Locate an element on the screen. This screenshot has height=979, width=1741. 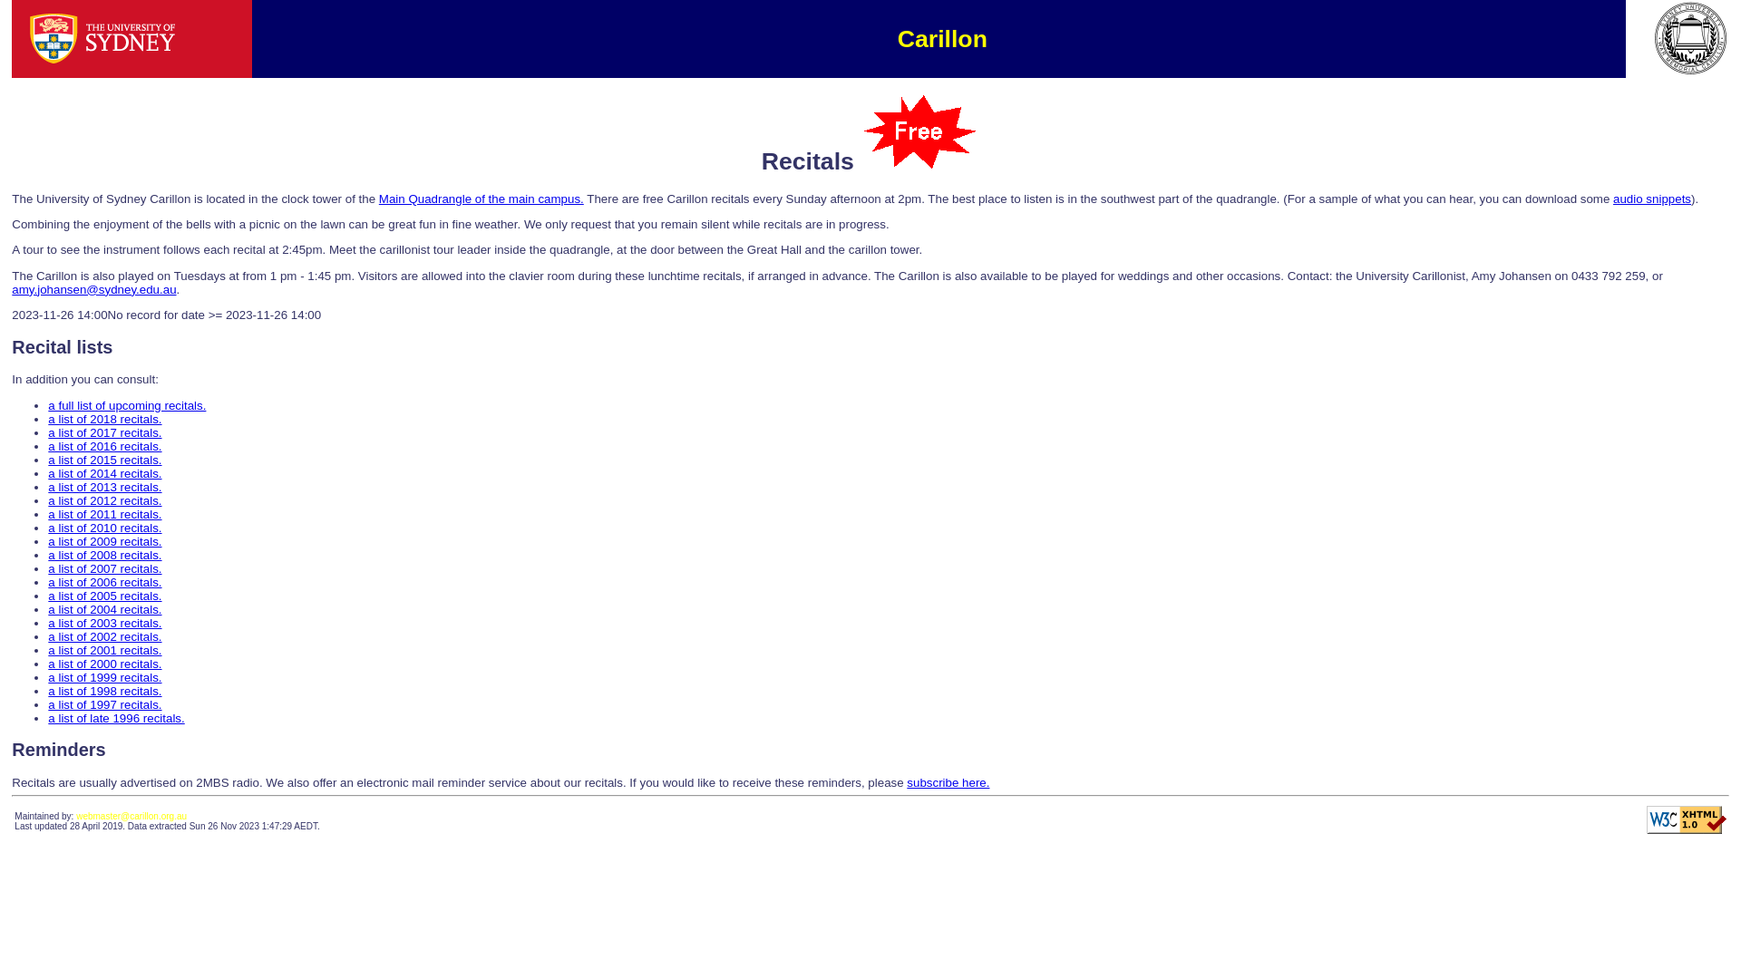
a list of 2008 recitals. is located at coordinates (105, 555).